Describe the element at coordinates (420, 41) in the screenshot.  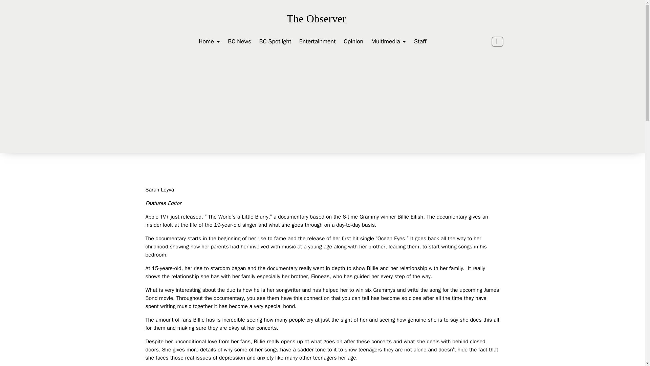
I see `Staff` at that location.